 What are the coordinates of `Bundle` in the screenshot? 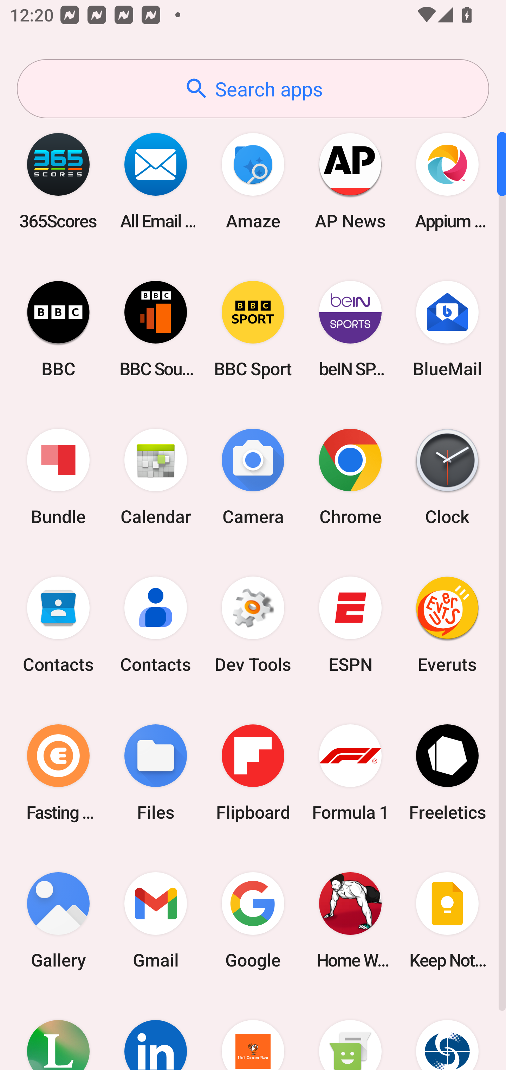 It's located at (58, 477).